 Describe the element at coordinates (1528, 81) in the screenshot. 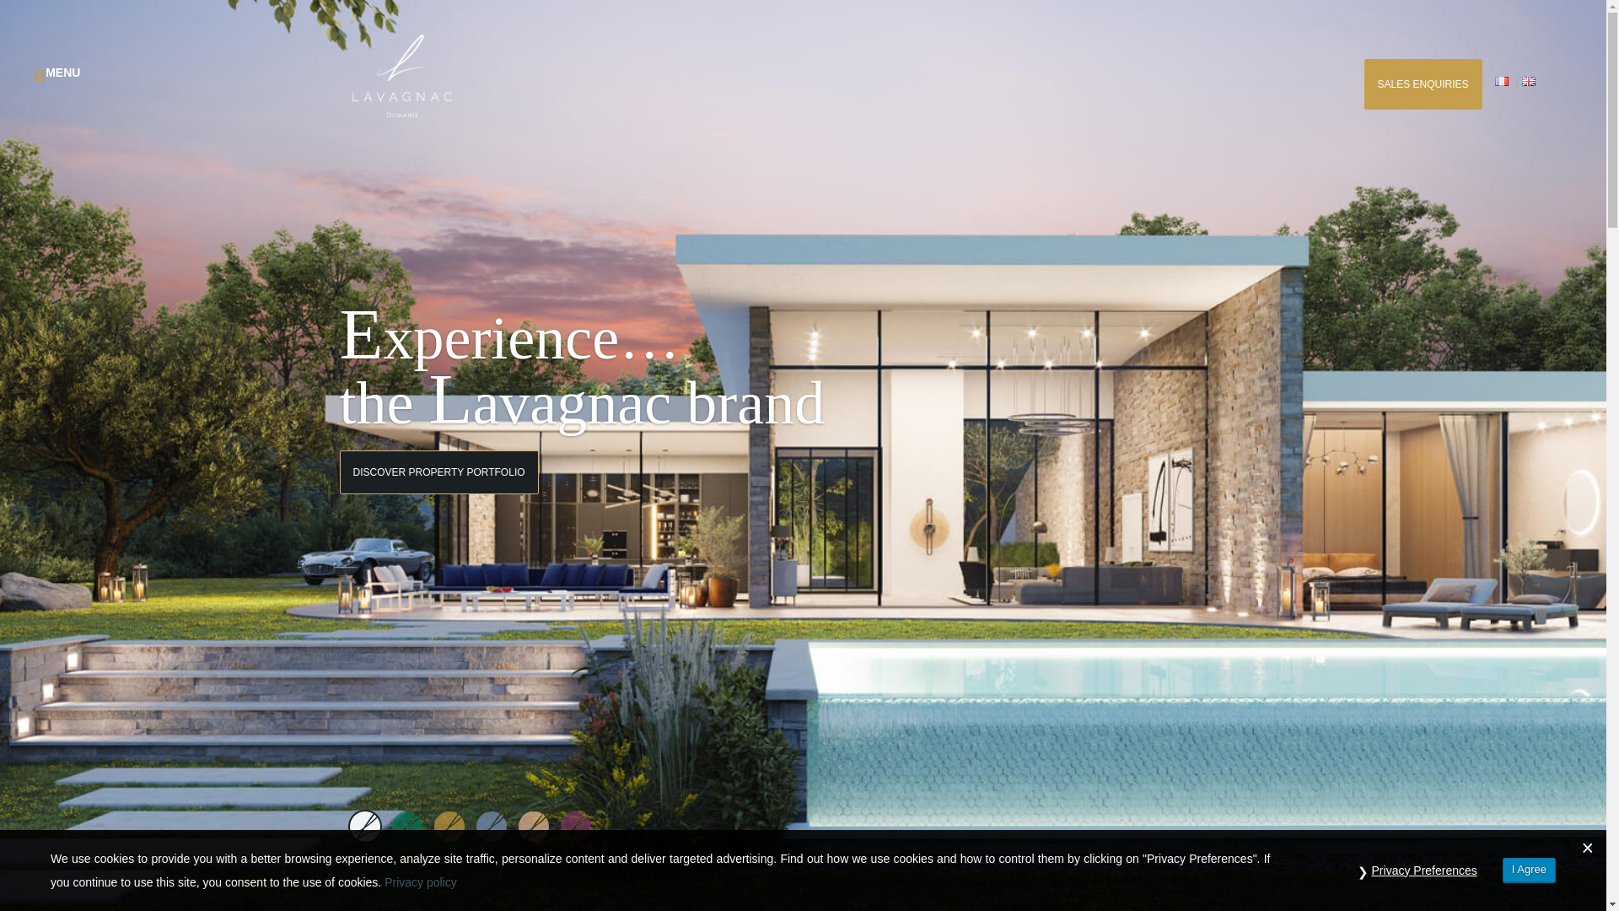

I see `English` at that location.